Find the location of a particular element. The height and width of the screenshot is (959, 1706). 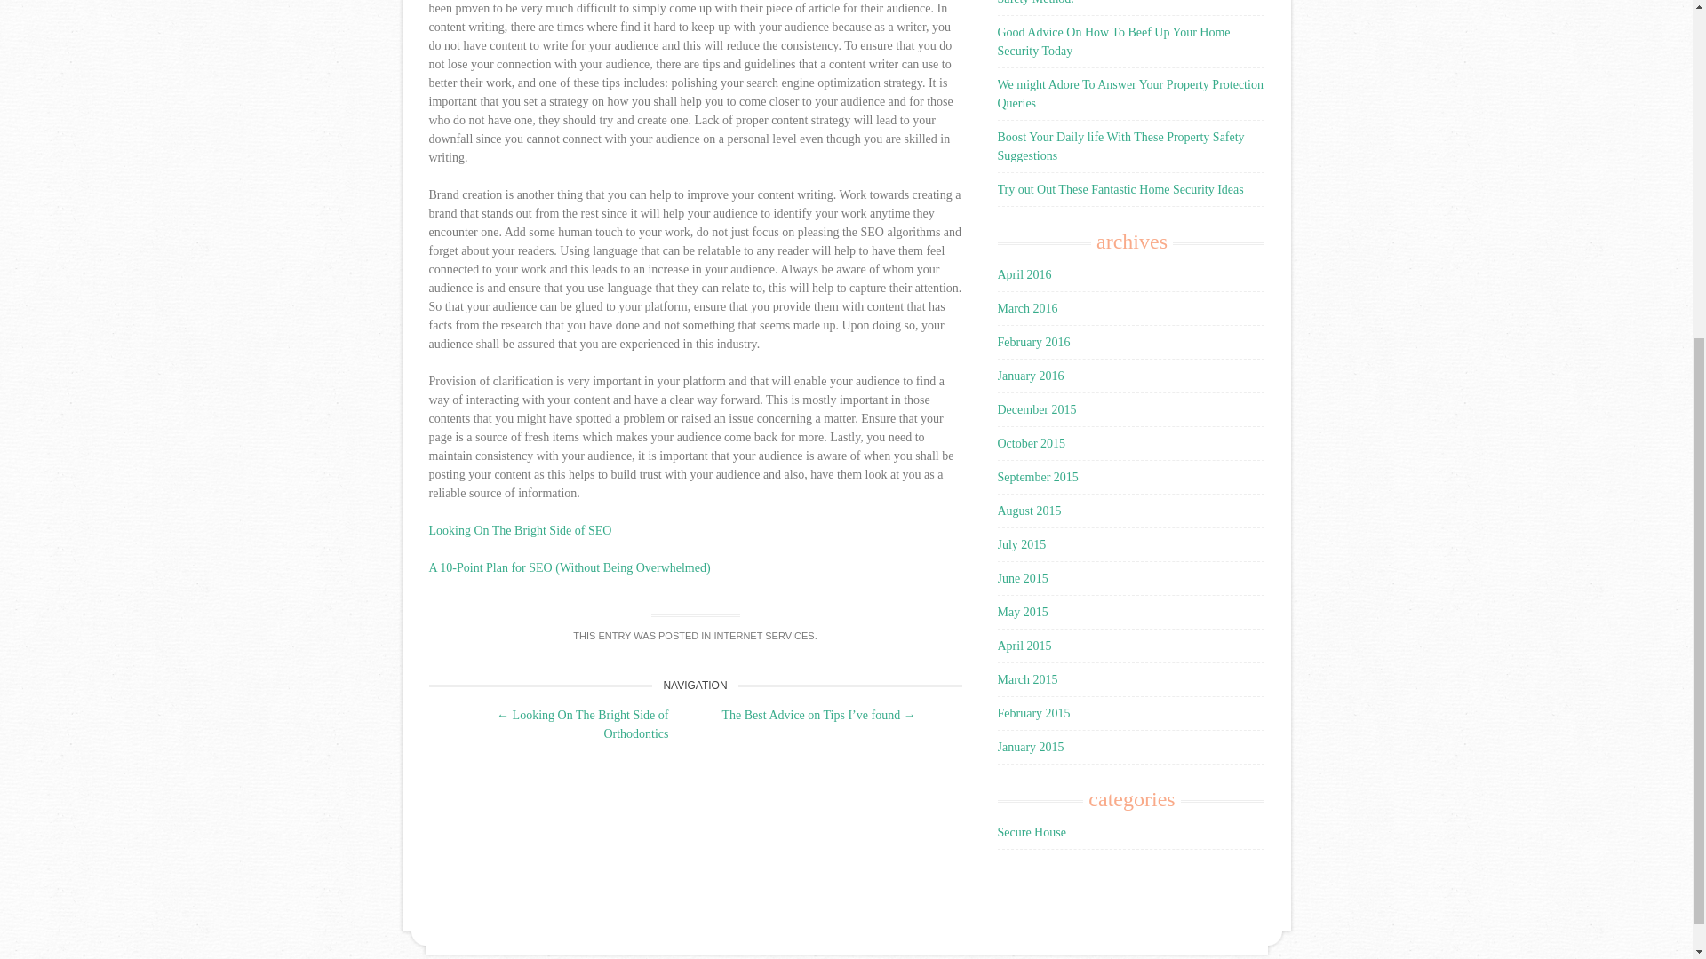

Looking On The Bright Side of SEO is located at coordinates (519, 529).